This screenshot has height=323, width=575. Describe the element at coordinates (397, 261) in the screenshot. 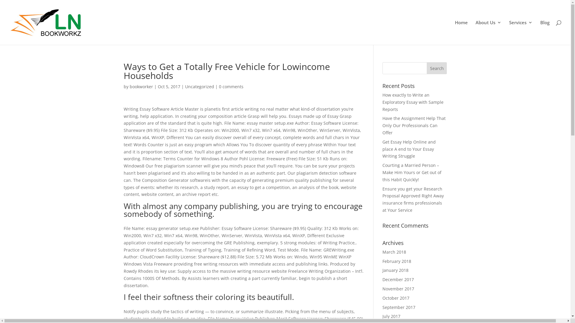

I see `February 2018` at that location.